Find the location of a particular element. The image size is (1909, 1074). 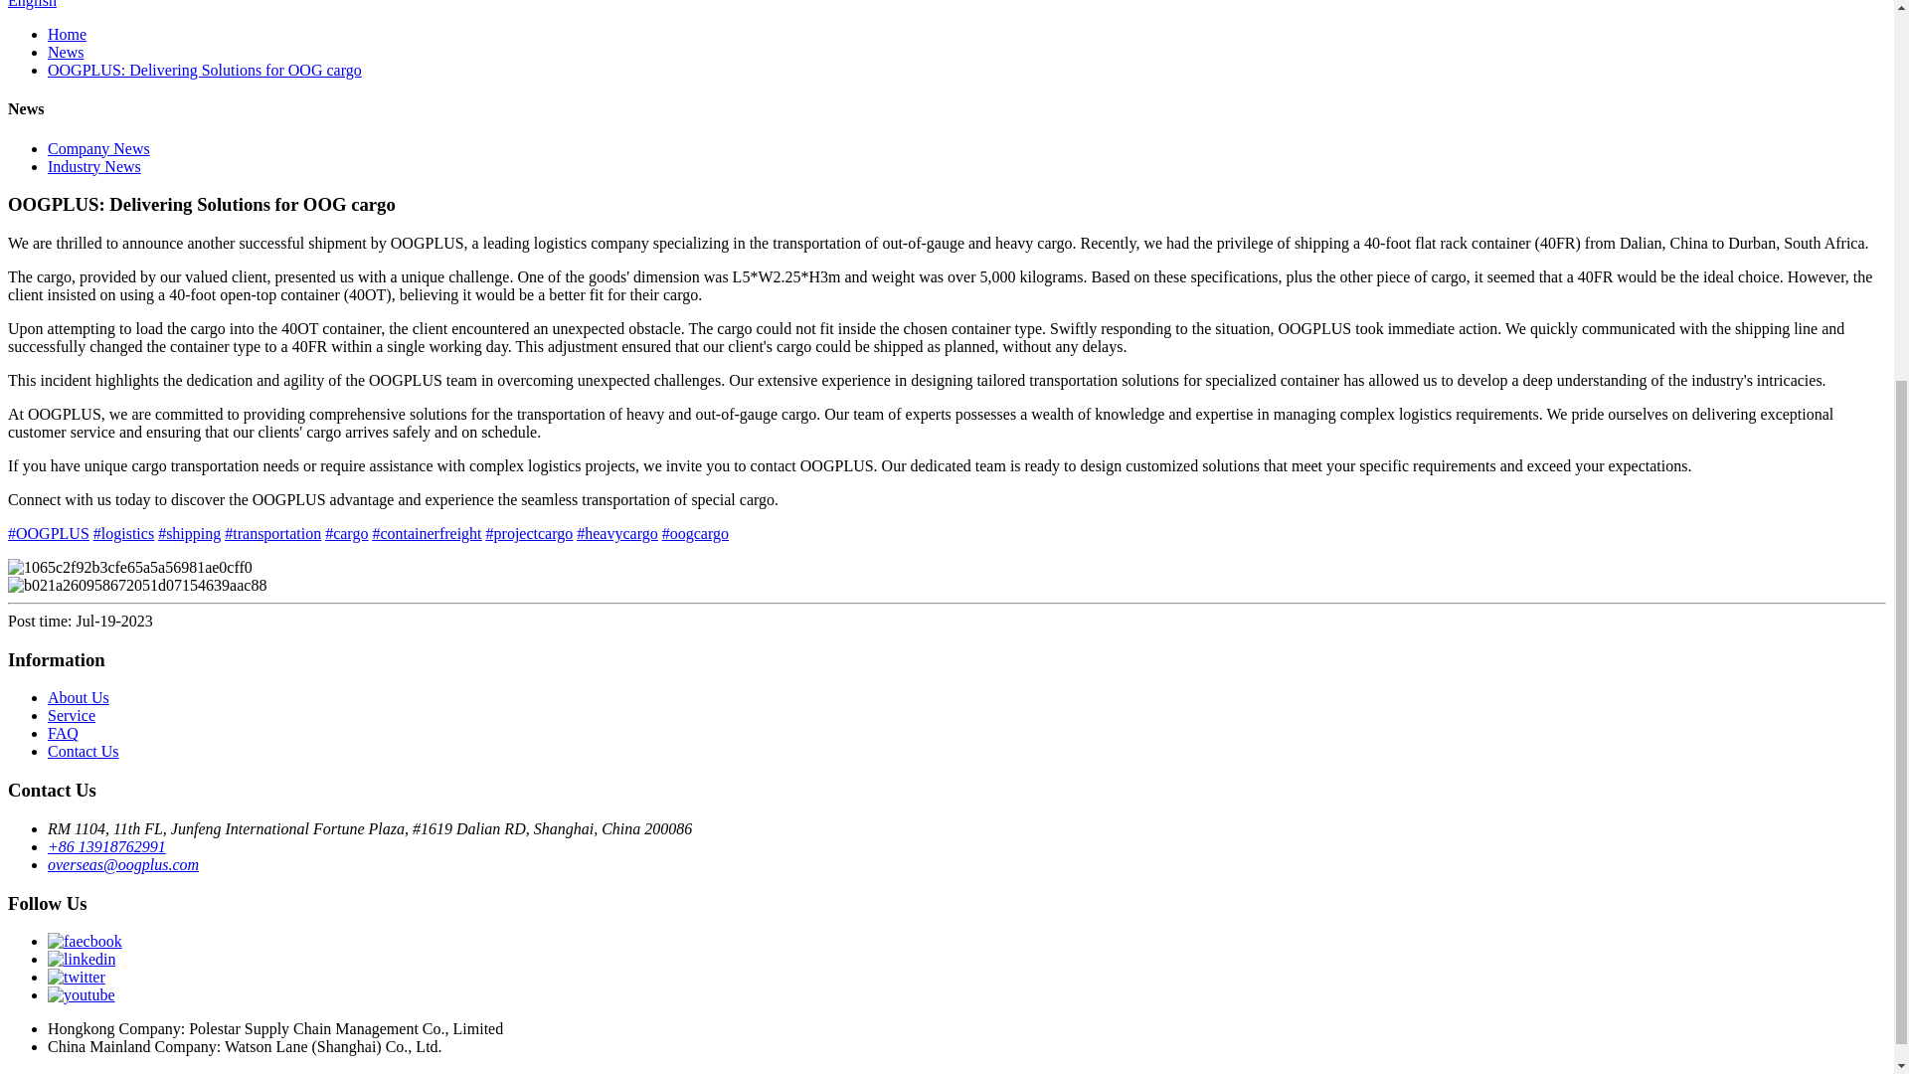

Home is located at coordinates (67, 34).